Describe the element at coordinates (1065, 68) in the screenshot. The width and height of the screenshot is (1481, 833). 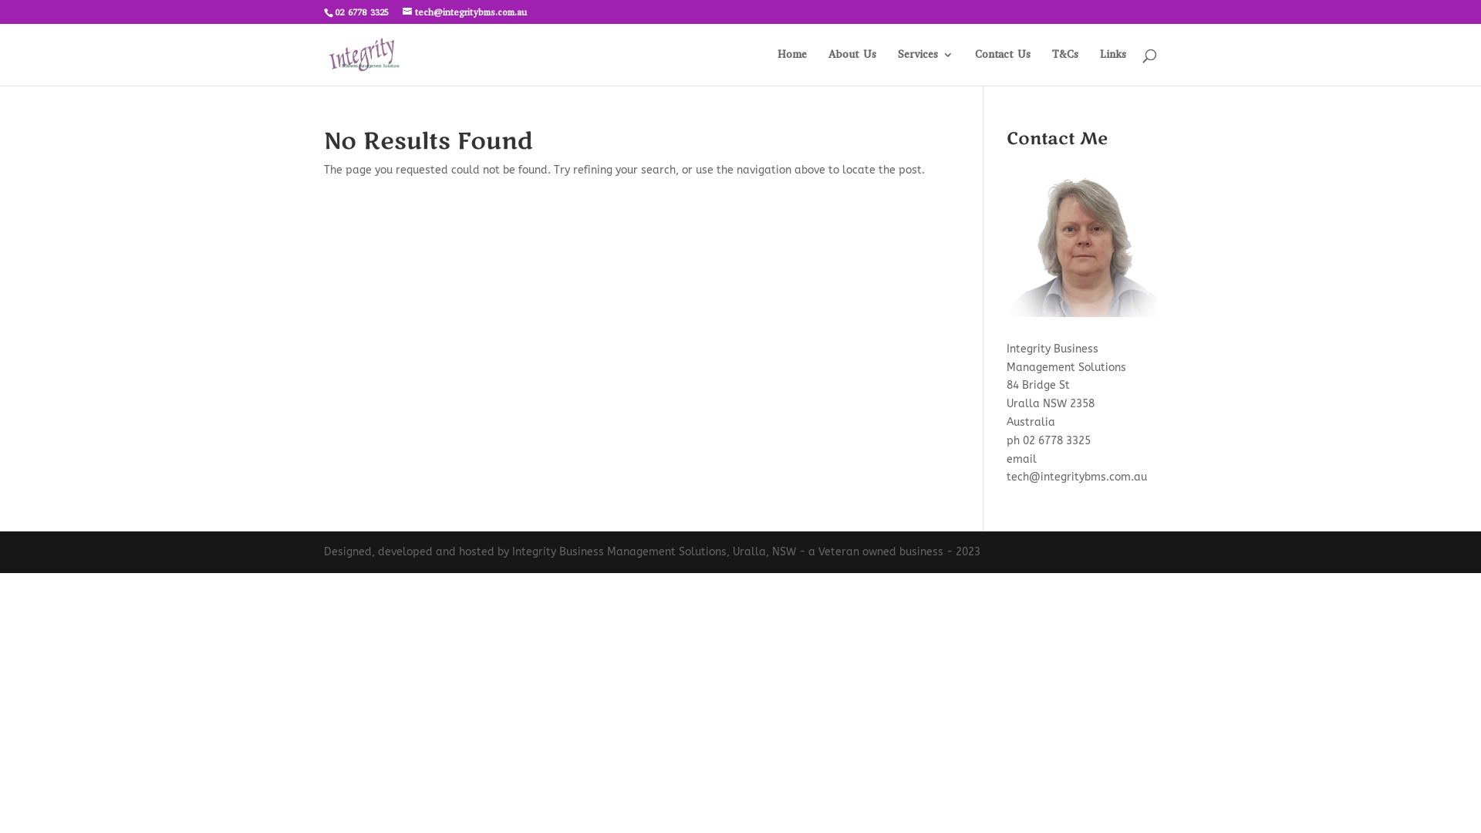
I see `T&Cs` at that location.